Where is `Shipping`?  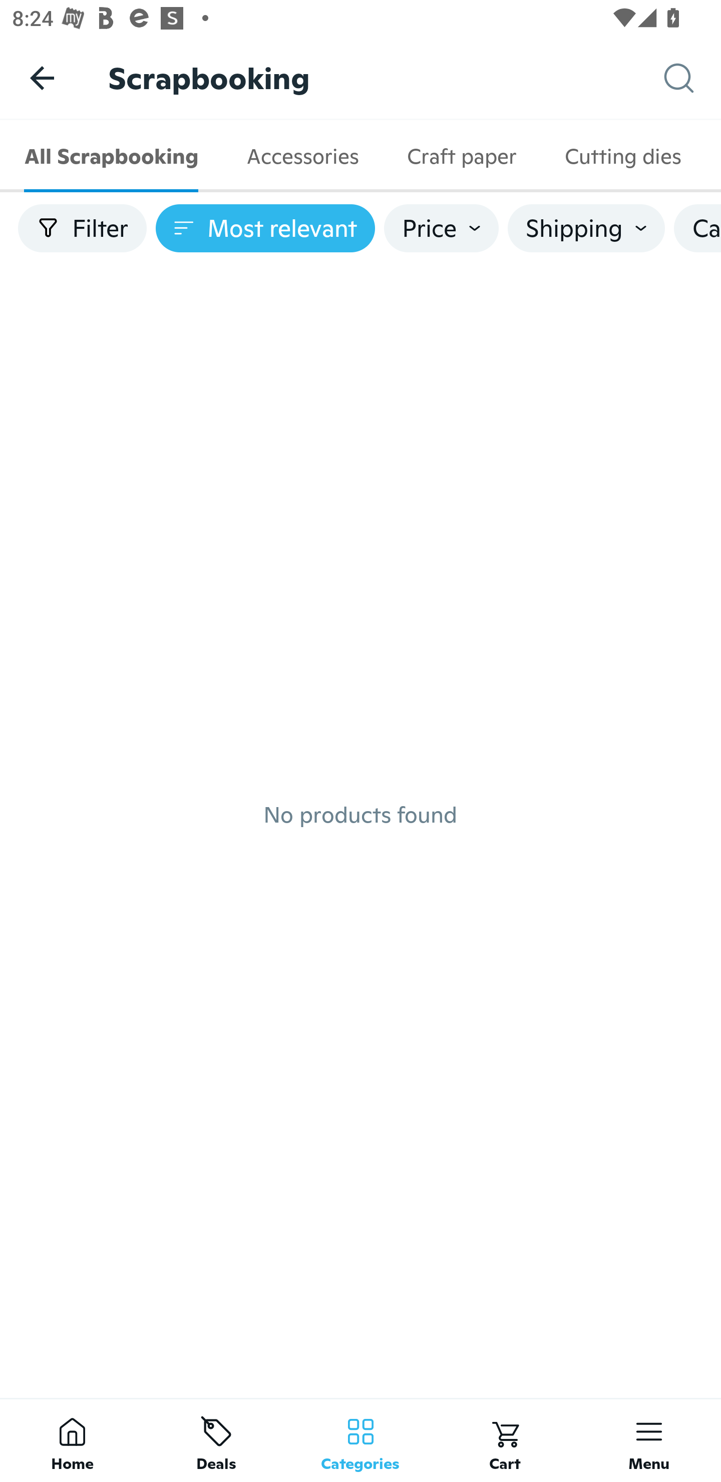
Shipping is located at coordinates (586, 228).